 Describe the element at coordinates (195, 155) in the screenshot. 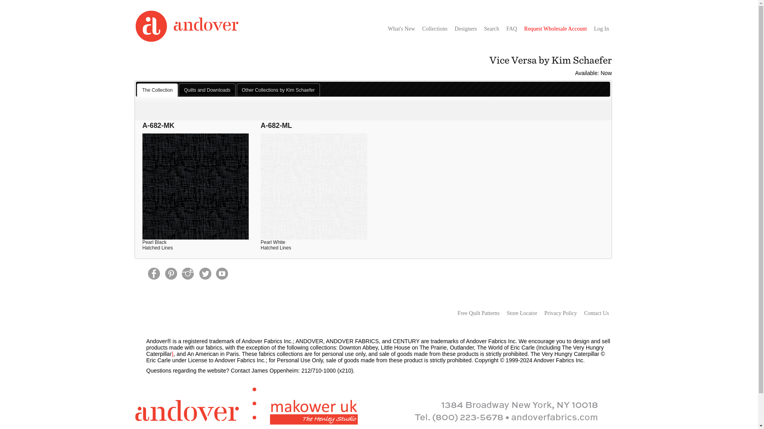

I see `A-682-MK` at that location.